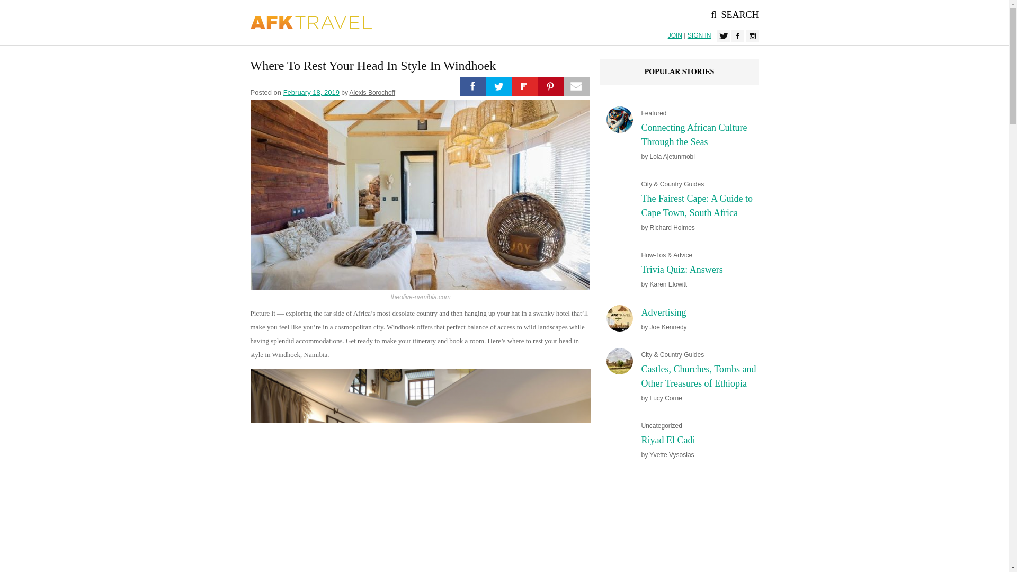 Image resolution: width=1017 pixels, height=572 pixels. What do you see at coordinates (663, 312) in the screenshot?
I see `Advertising` at bounding box center [663, 312].